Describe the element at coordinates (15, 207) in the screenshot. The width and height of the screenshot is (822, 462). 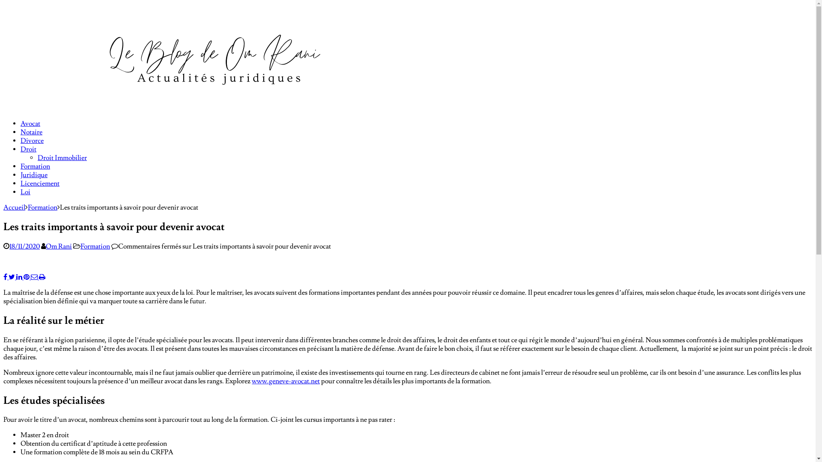
I see `Accueil` at that location.